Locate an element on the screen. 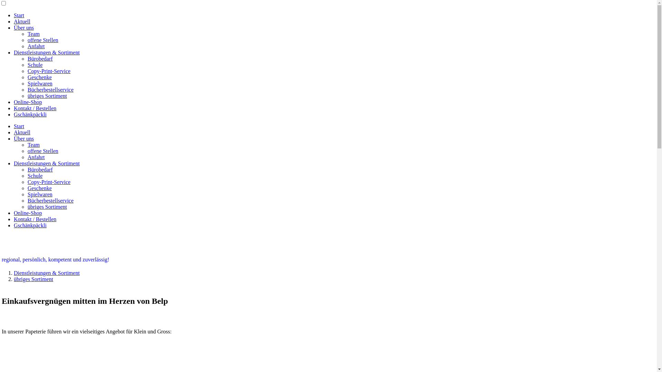  Online-Shop is located at coordinates (28, 102).